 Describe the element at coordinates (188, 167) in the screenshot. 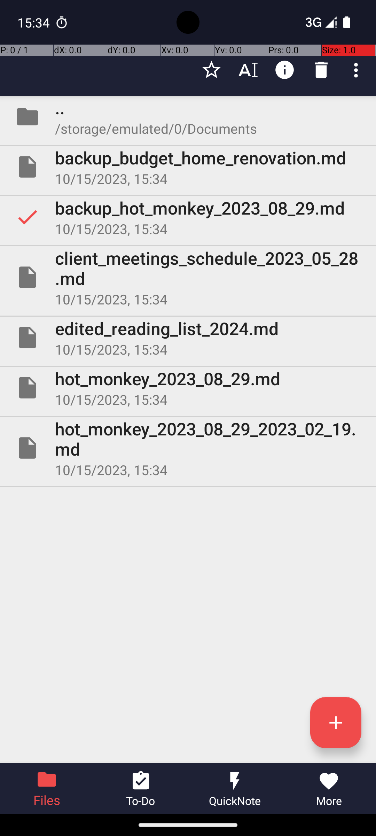

I see `File backup_budget_home_renovation.md ` at that location.